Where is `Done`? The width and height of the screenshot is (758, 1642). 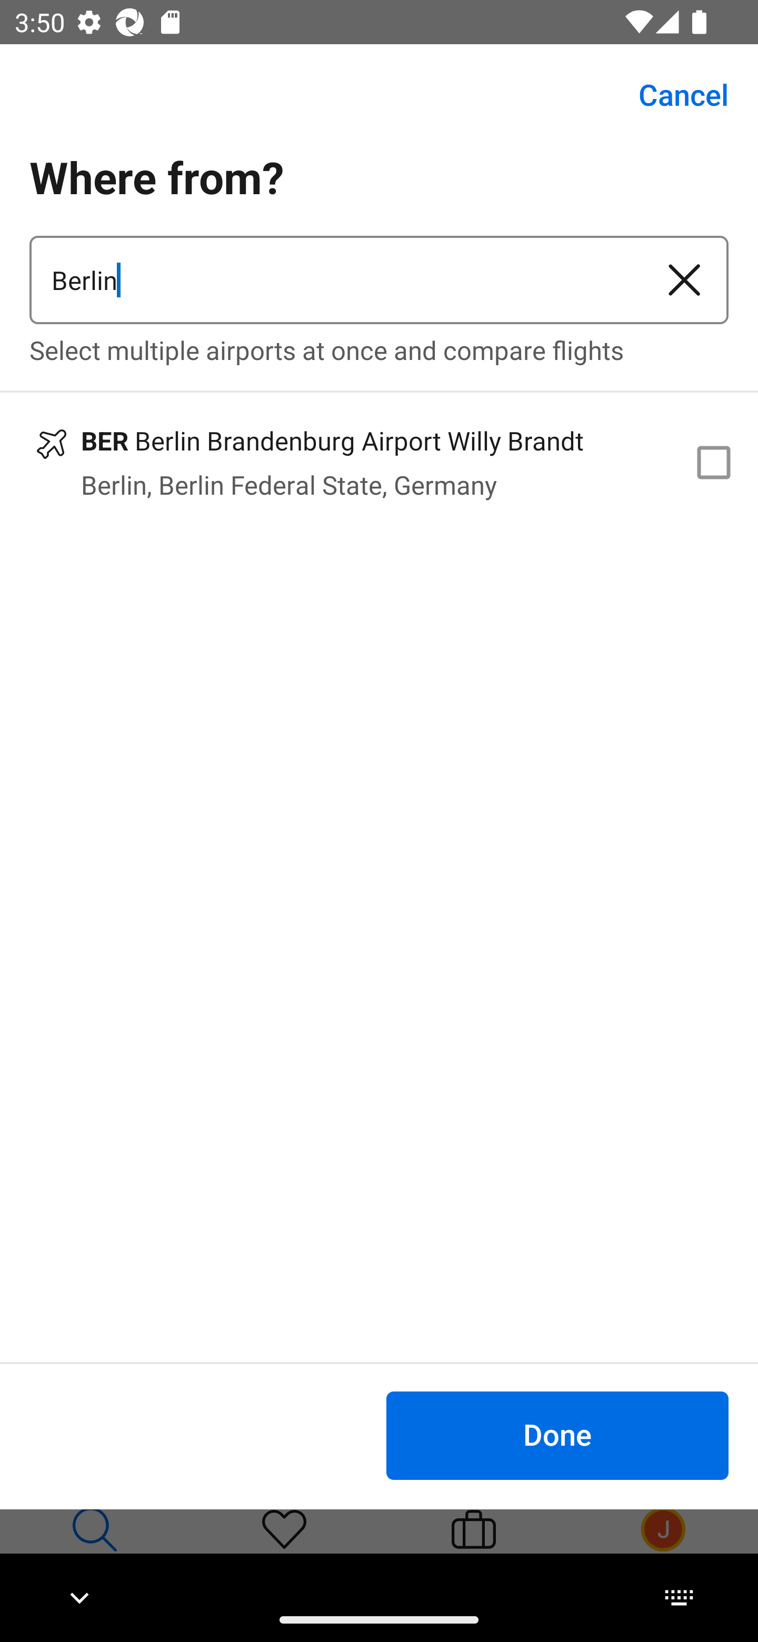 Done is located at coordinates (557, 1435).